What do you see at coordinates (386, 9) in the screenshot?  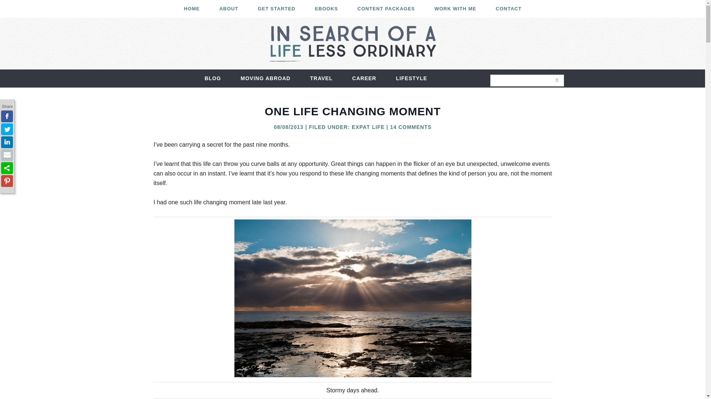 I see `CONTENT PACKAGES` at bounding box center [386, 9].